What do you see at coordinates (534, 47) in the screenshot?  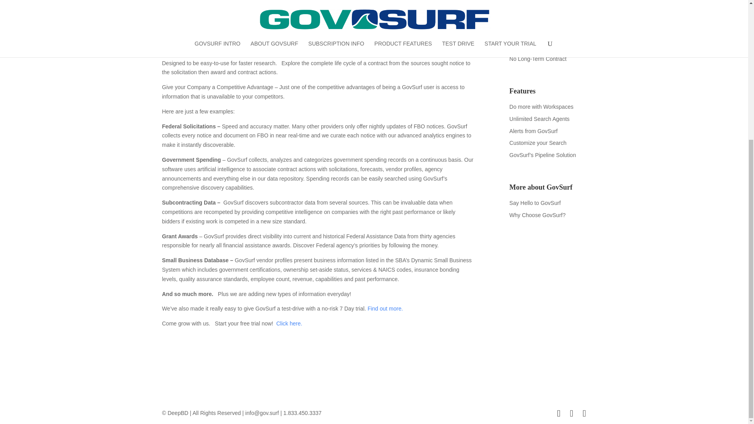 I see `A Limited Time Offer` at bounding box center [534, 47].